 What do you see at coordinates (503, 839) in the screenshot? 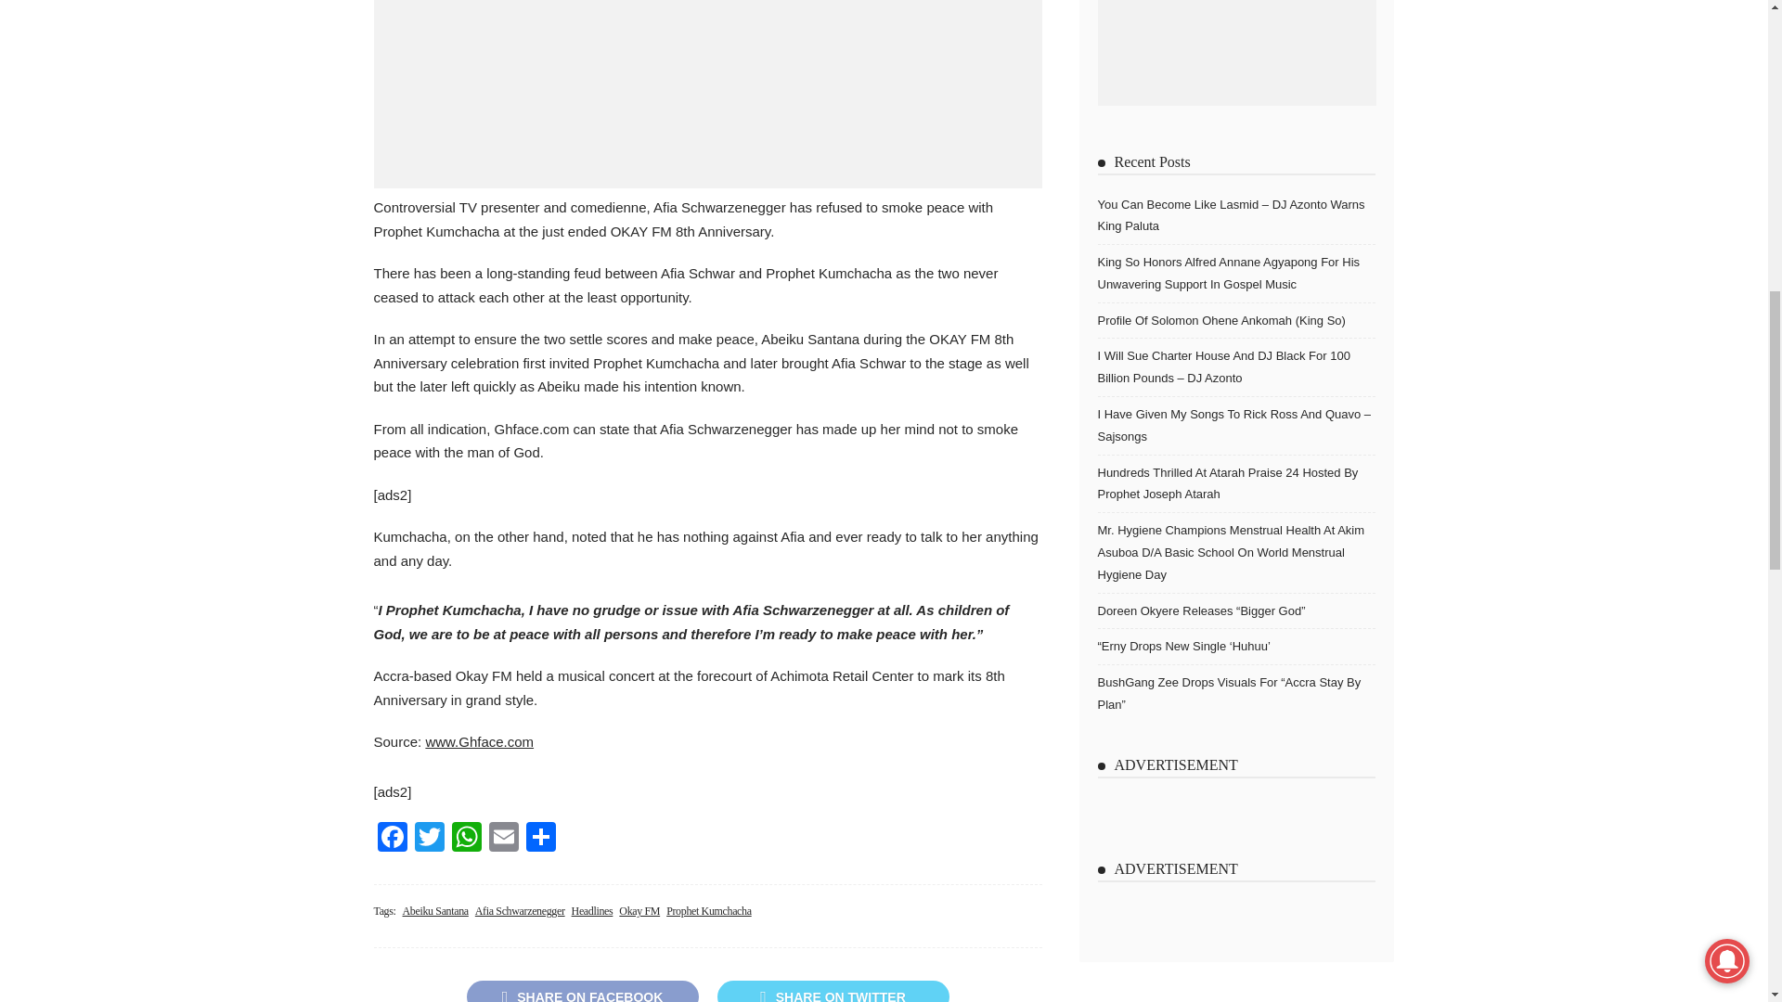
I see `Email` at bounding box center [503, 839].